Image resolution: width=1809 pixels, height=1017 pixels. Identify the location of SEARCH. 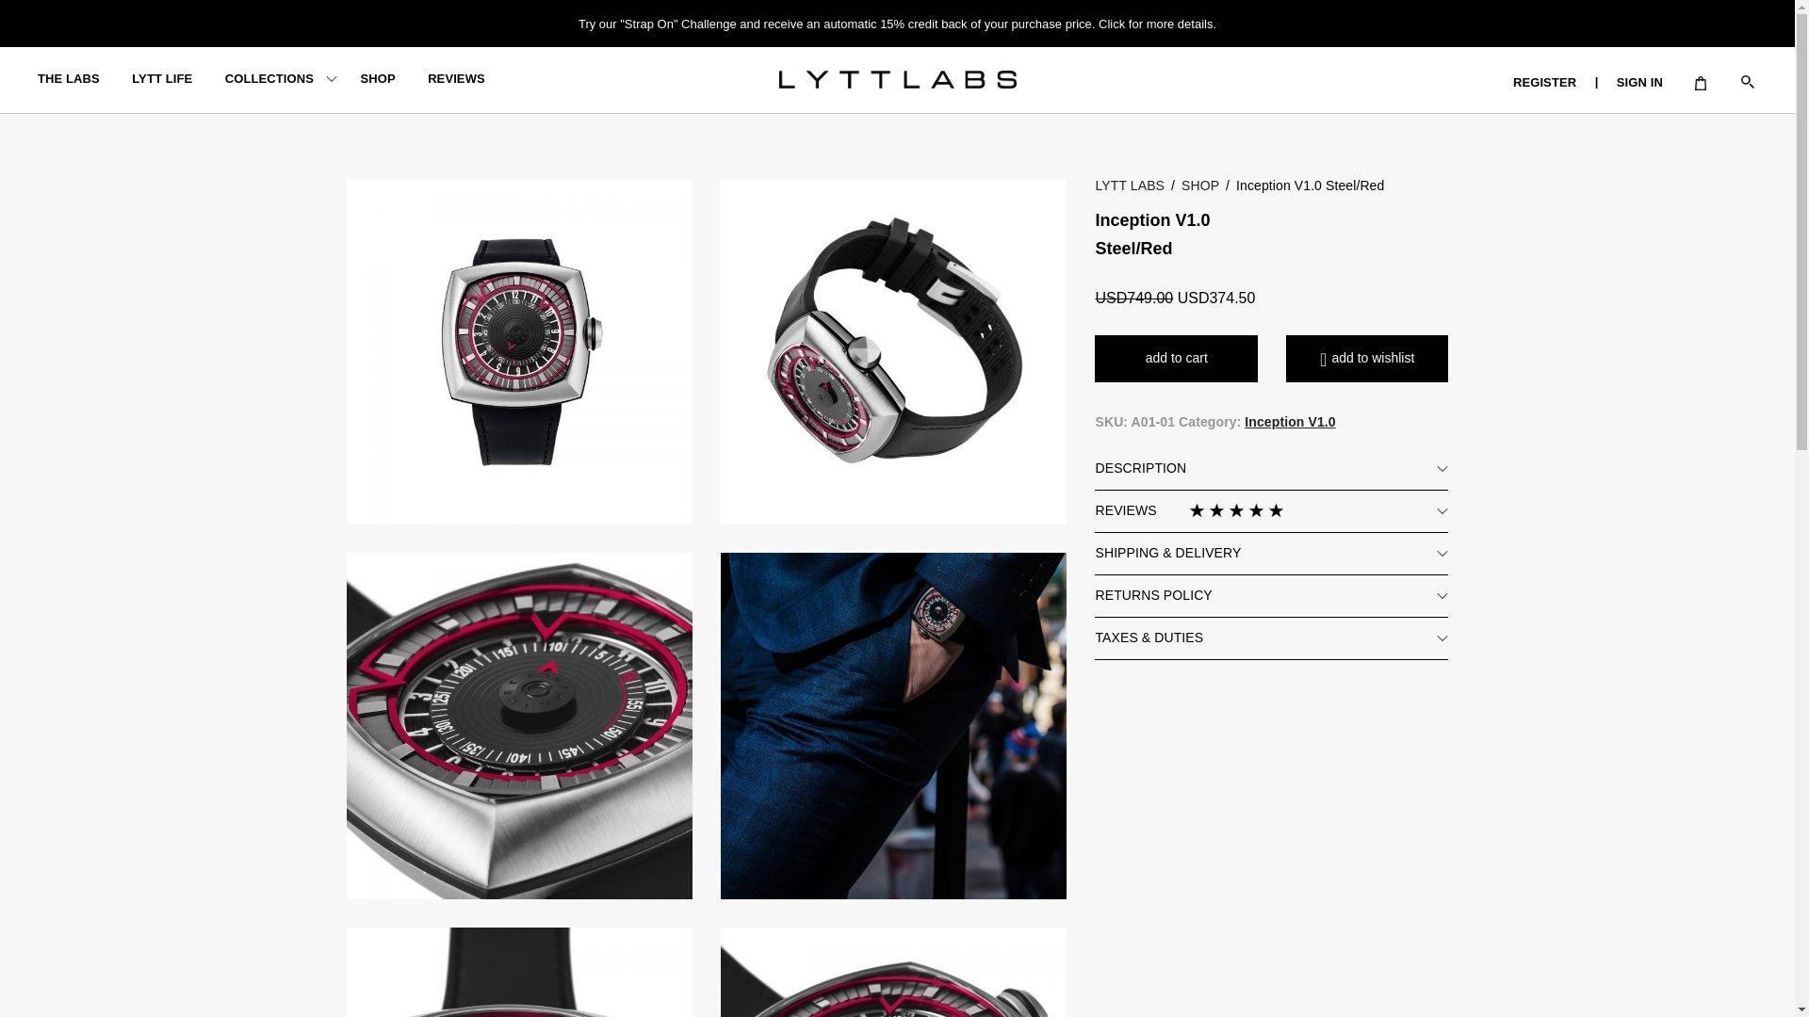
(1001, 23).